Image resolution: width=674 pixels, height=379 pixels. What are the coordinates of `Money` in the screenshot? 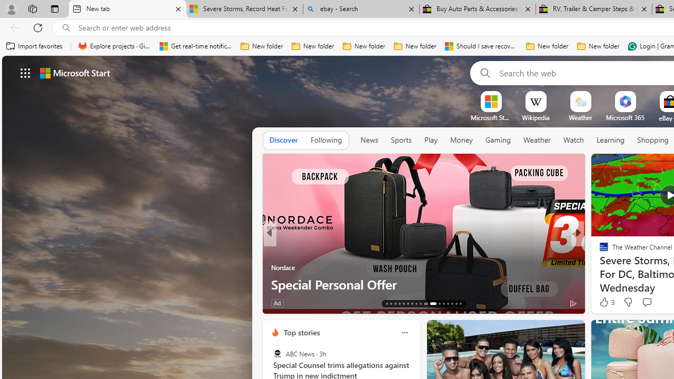 It's located at (461, 140).